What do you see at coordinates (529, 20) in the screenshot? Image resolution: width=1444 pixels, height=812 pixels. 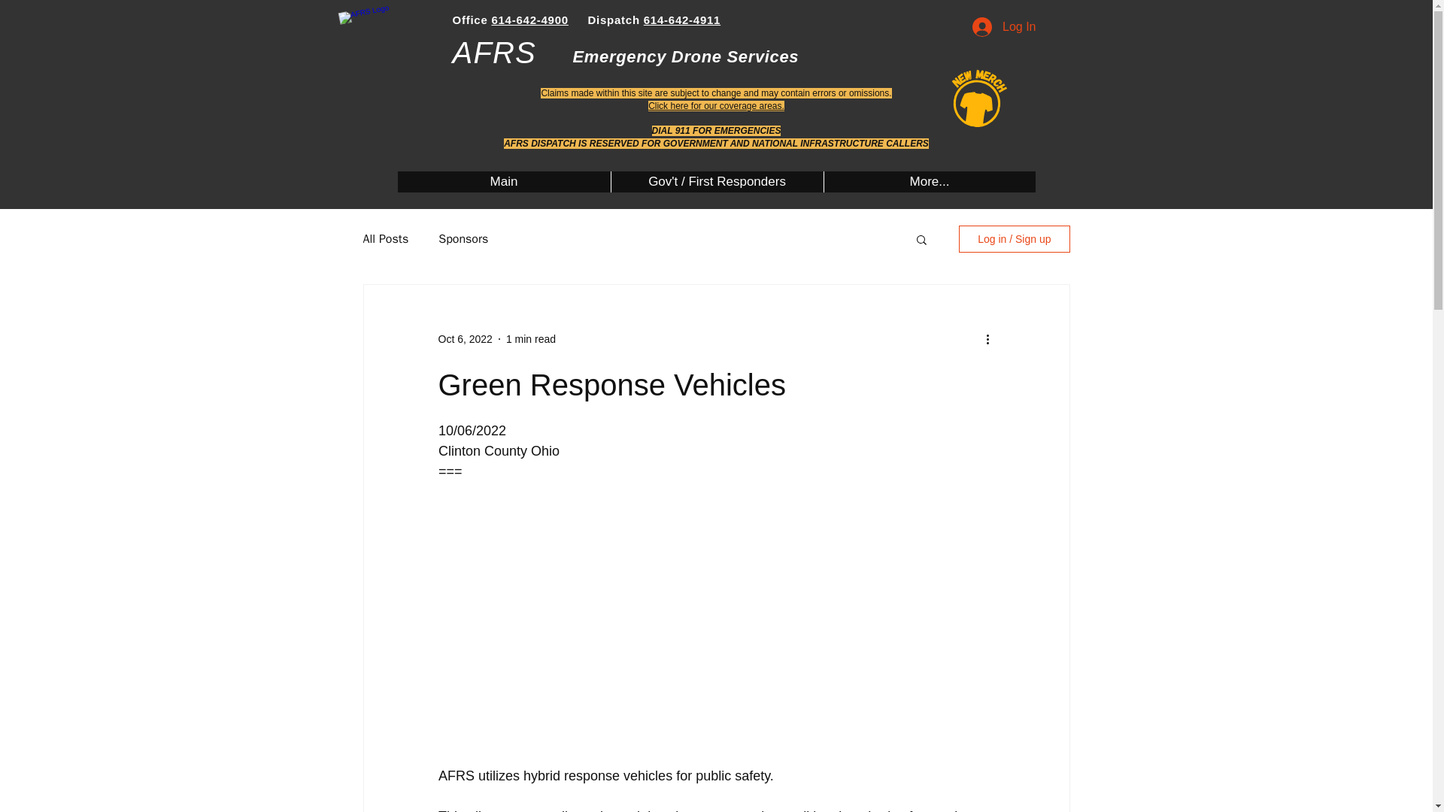 I see `614-642-4900` at bounding box center [529, 20].